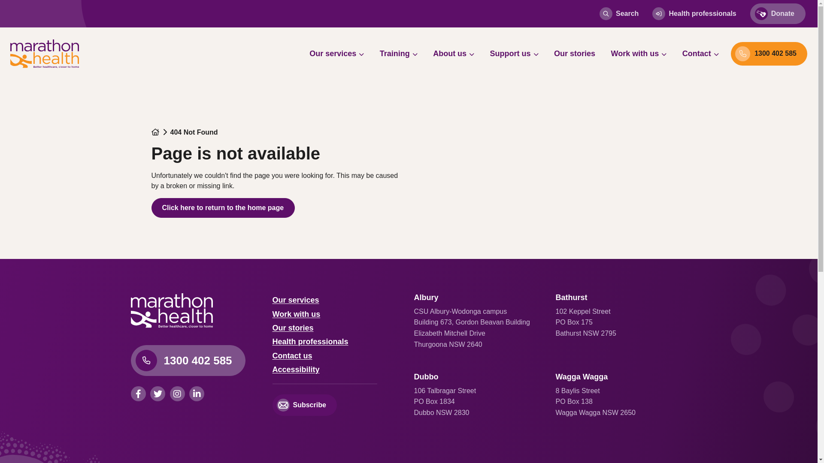 This screenshot has width=824, height=463. What do you see at coordinates (188, 361) in the screenshot?
I see `1300 402 585` at bounding box center [188, 361].